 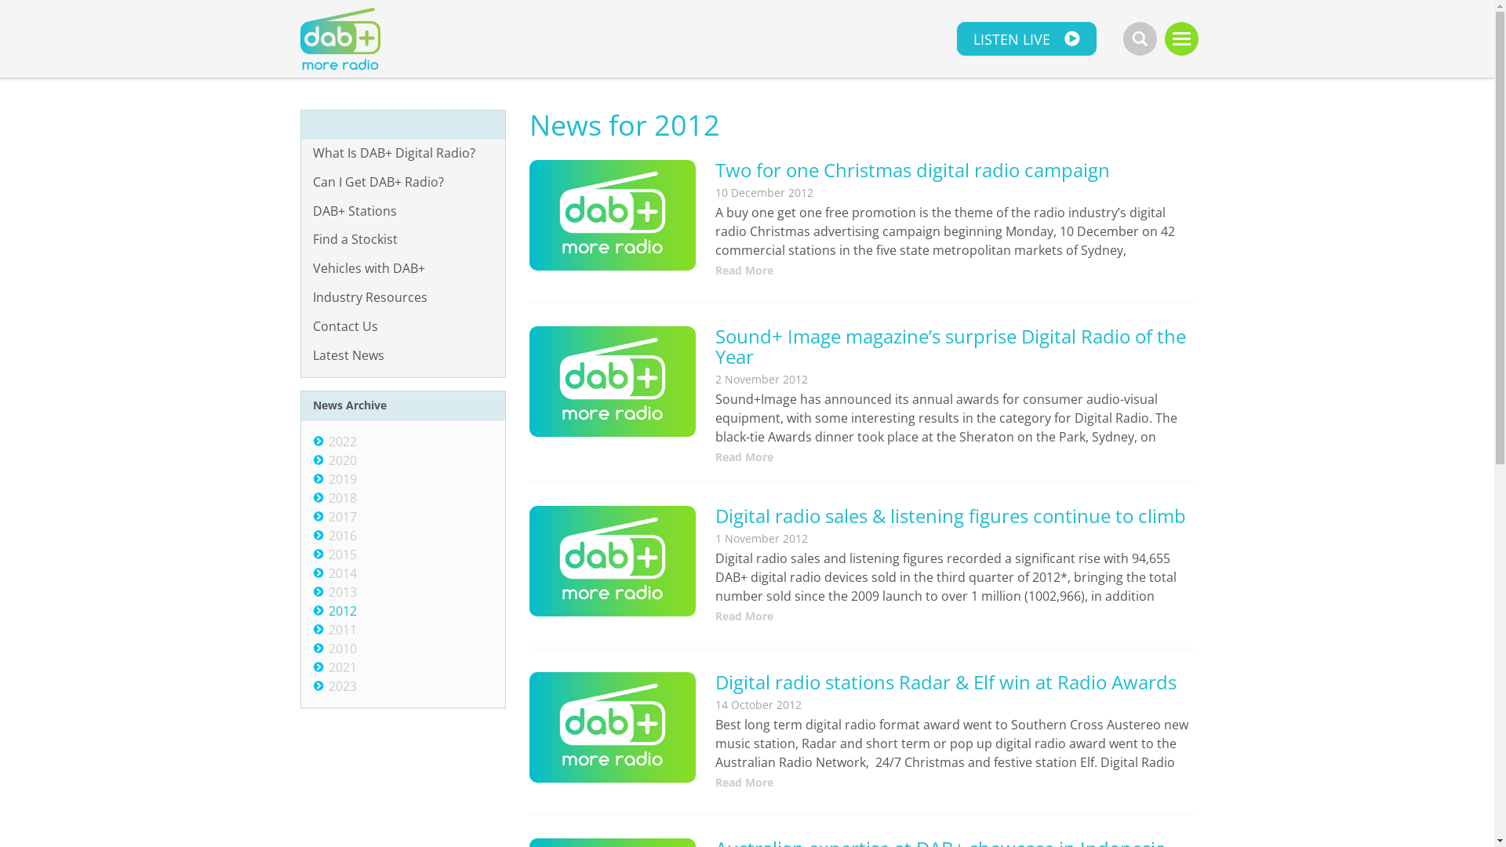 I want to click on Vehicles with DAB+, so click(x=403, y=268).